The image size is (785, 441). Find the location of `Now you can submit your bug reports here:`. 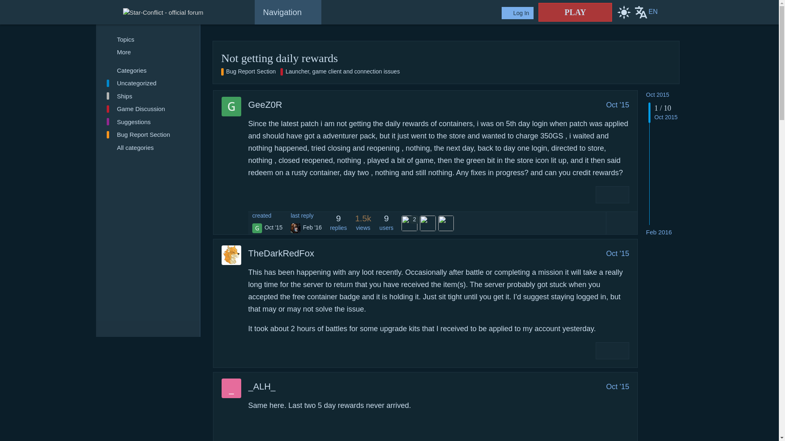

Now you can submit your bug reports here: is located at coordinates (343, 72).